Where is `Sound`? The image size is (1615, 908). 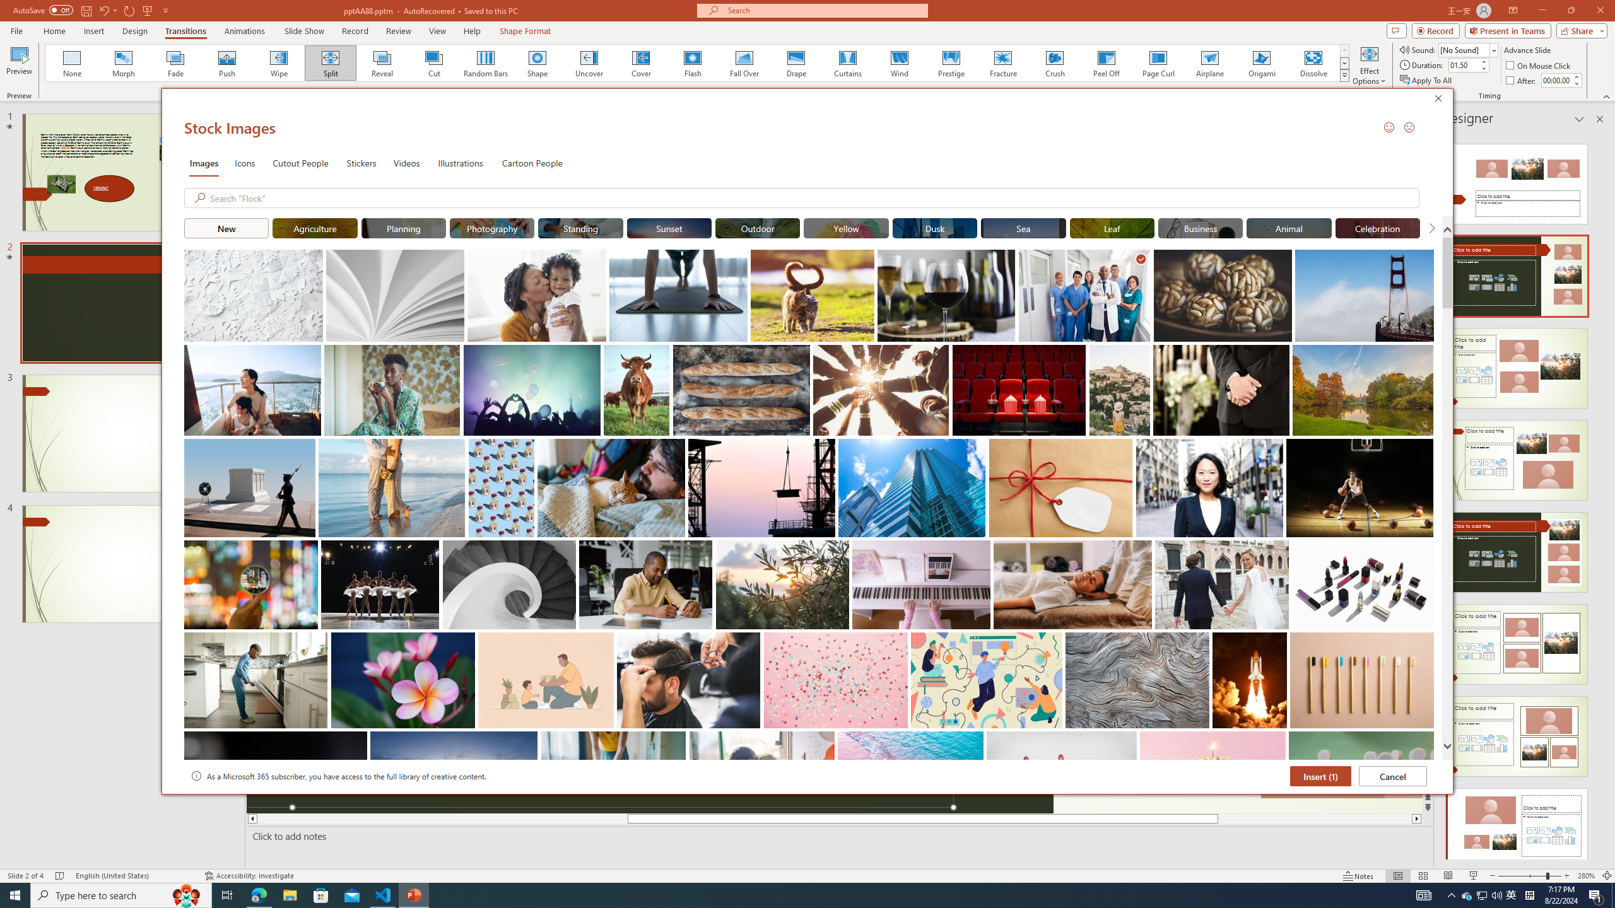 Sound is located at coordinates (1469, 49).